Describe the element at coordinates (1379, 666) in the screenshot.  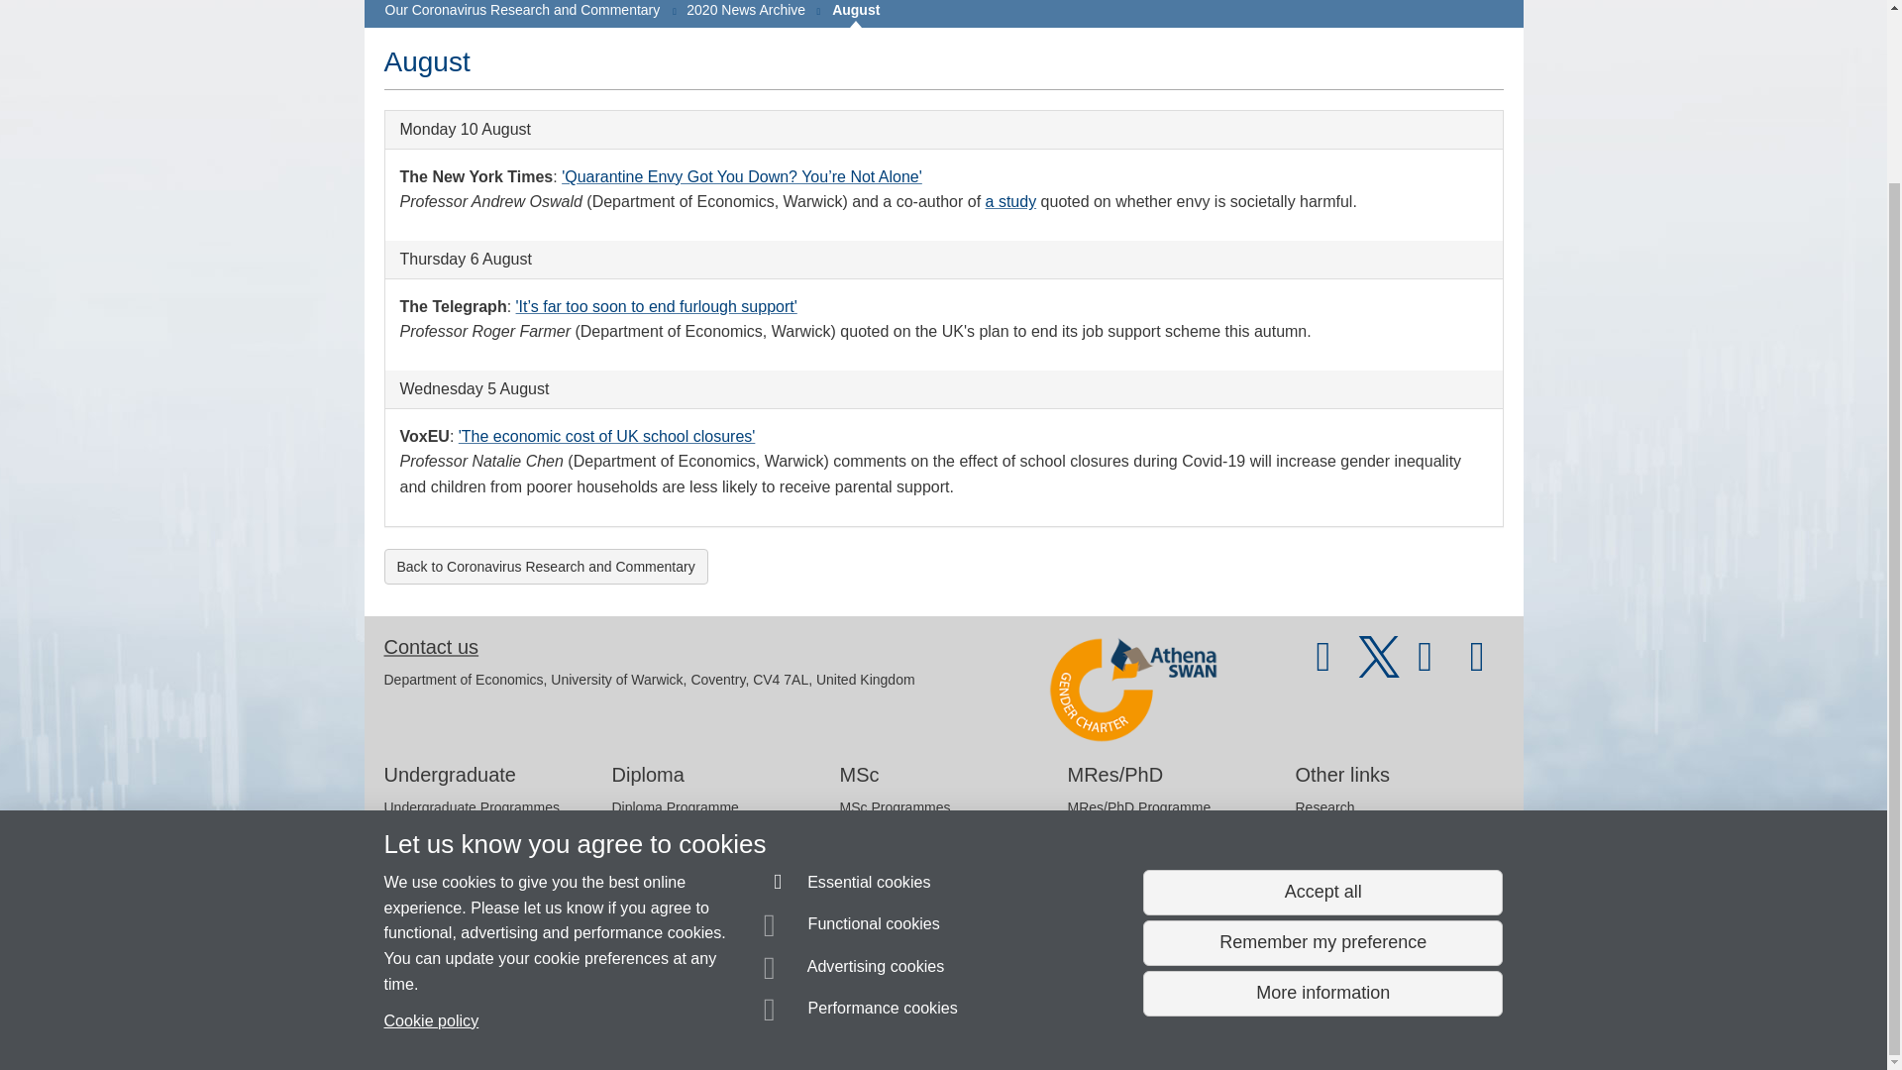
I see `Warwick Economics on Twitter` at that location.